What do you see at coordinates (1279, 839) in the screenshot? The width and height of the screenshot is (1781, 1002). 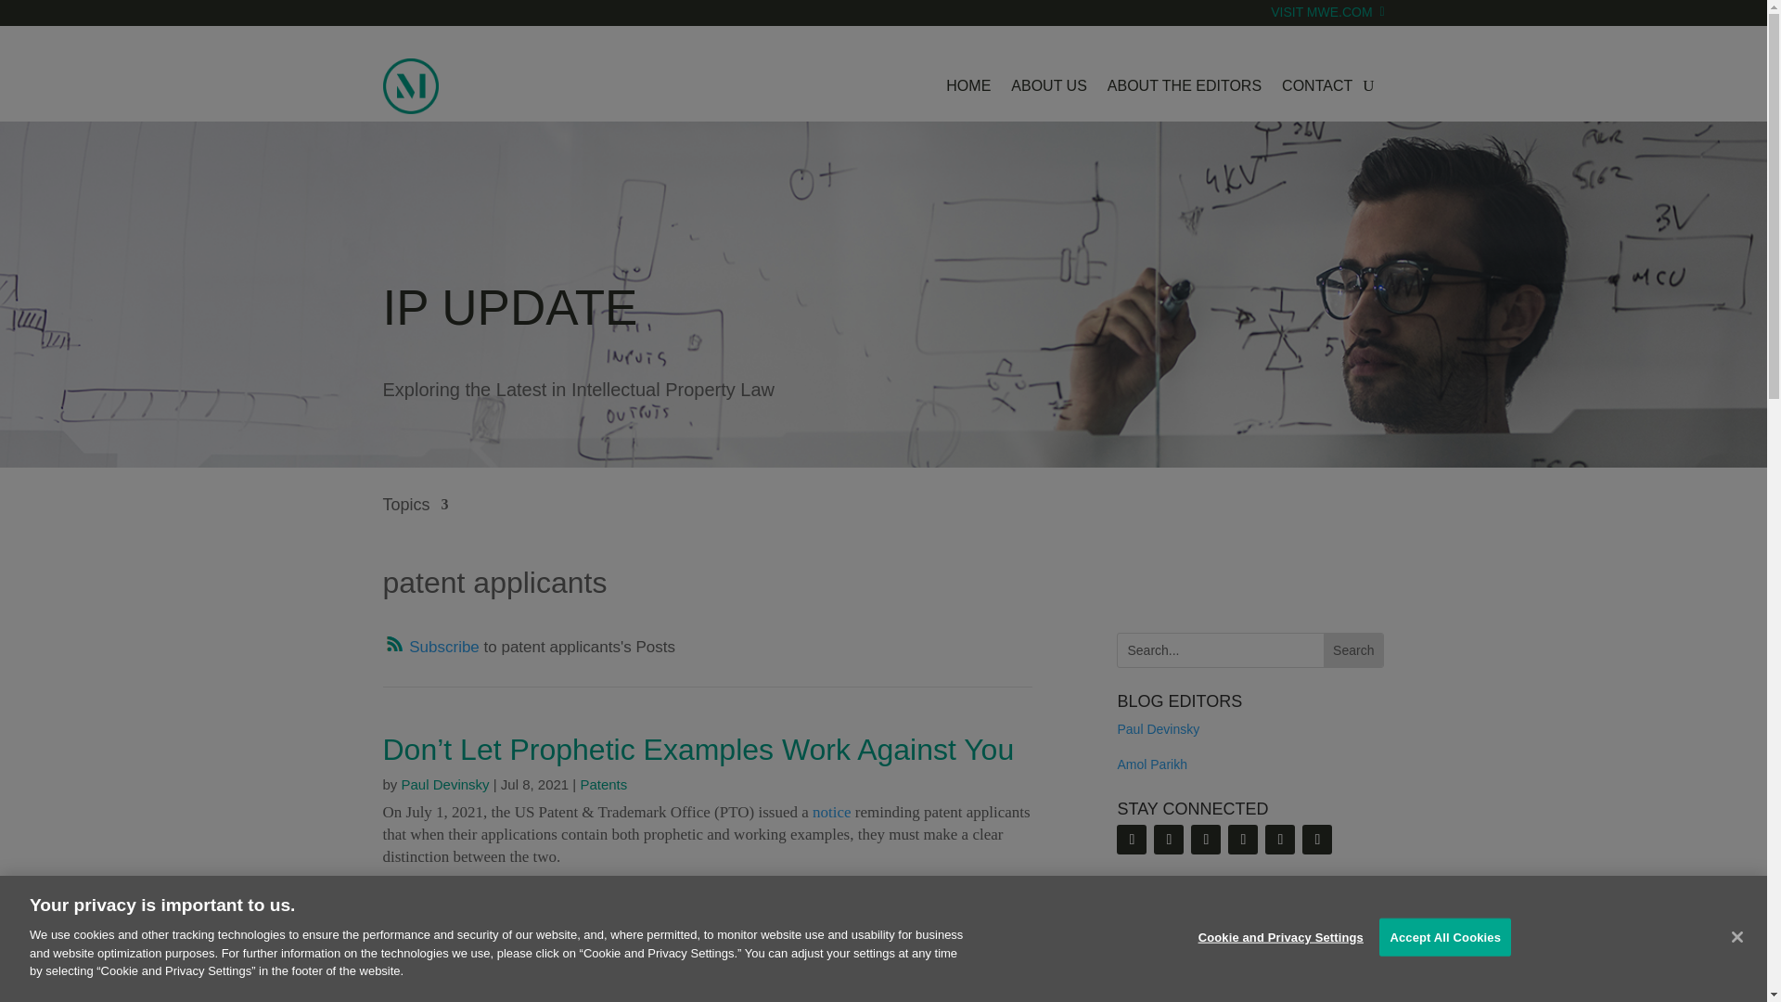 I see `Follow on Facebook` at bounding box center [1279, 839].